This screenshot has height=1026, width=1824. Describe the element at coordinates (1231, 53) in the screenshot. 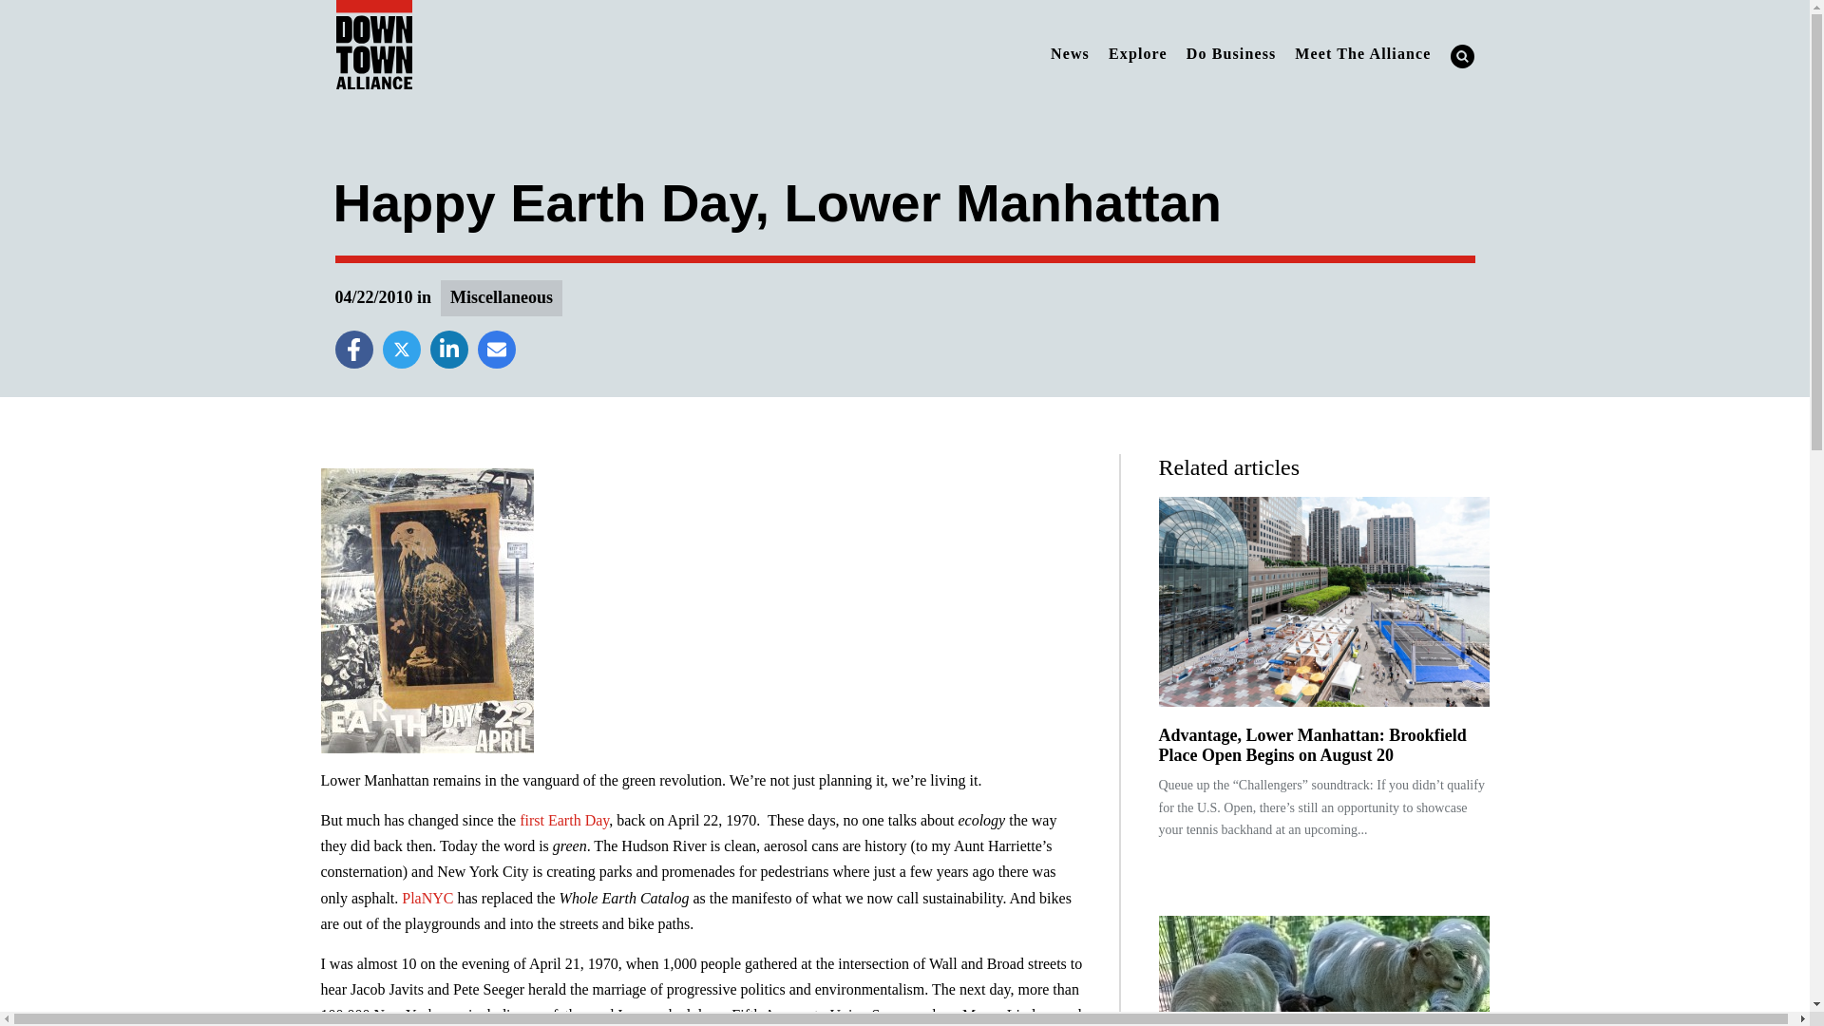

I see `Do Business` at that location.